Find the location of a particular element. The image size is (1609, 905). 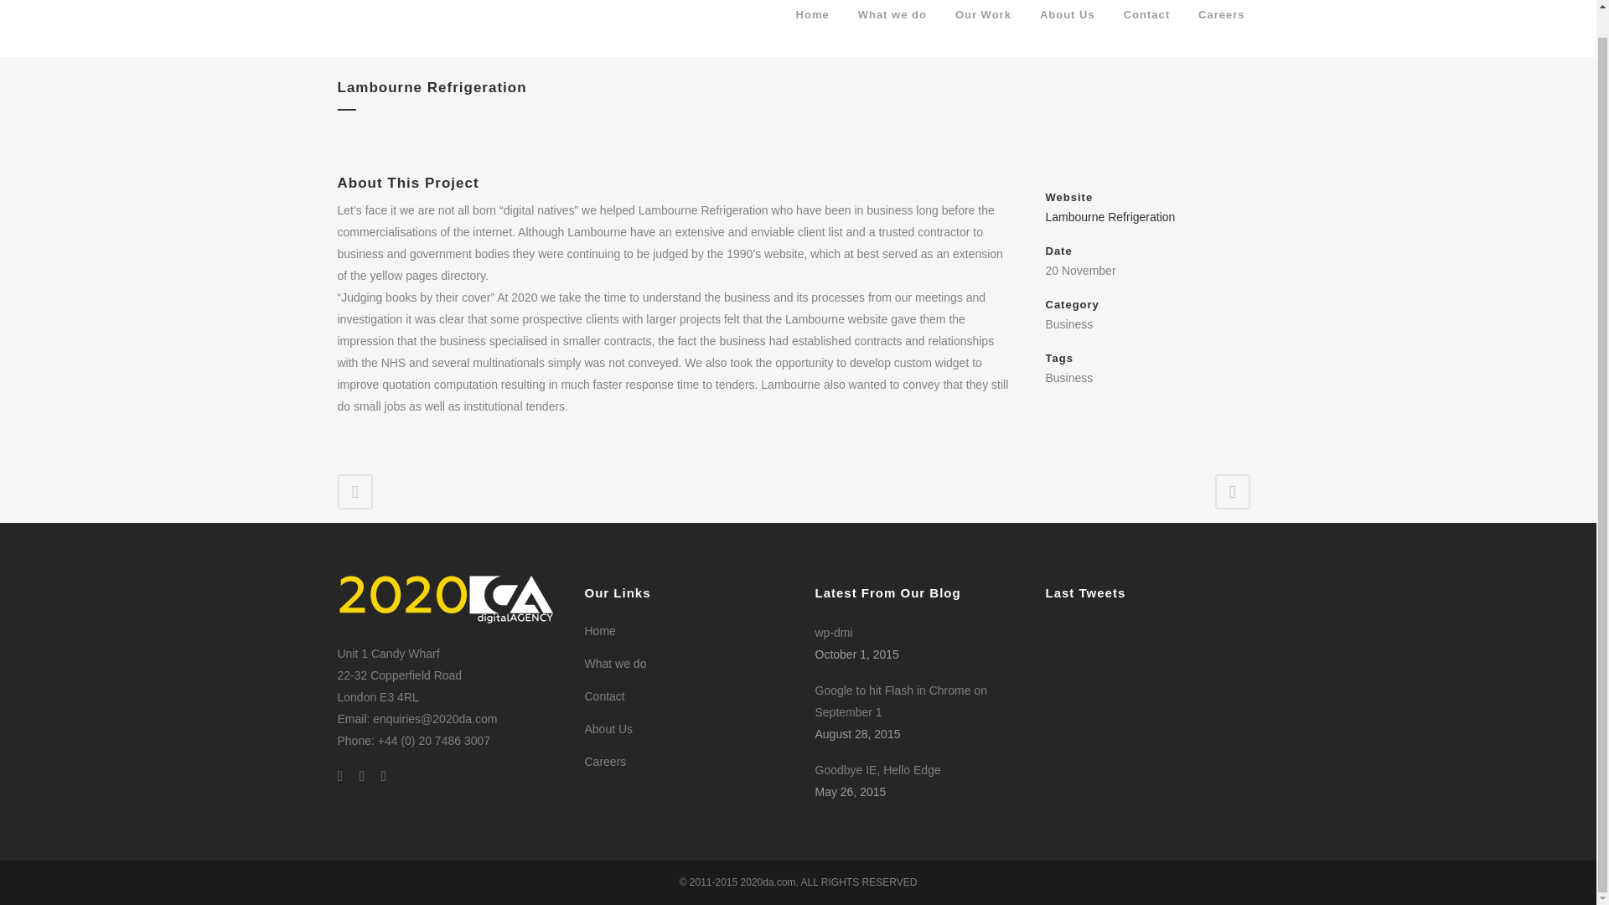

Home is located at coordinates (687, 630).